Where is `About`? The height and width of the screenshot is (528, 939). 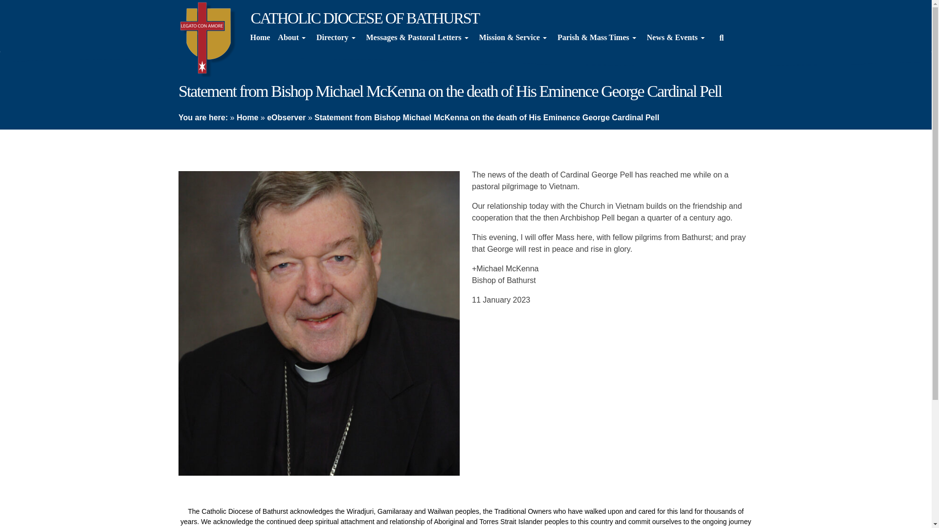
About is located at coordinates (293, 37).